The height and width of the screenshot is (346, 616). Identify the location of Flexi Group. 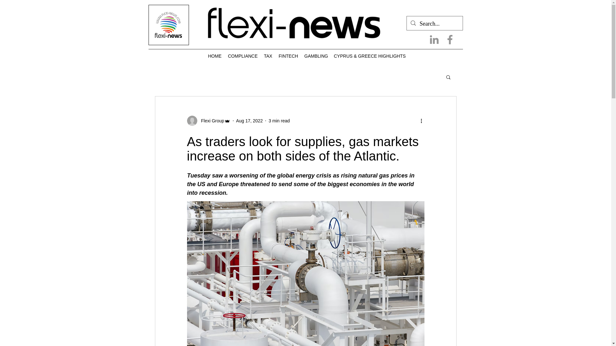
(208, 120).